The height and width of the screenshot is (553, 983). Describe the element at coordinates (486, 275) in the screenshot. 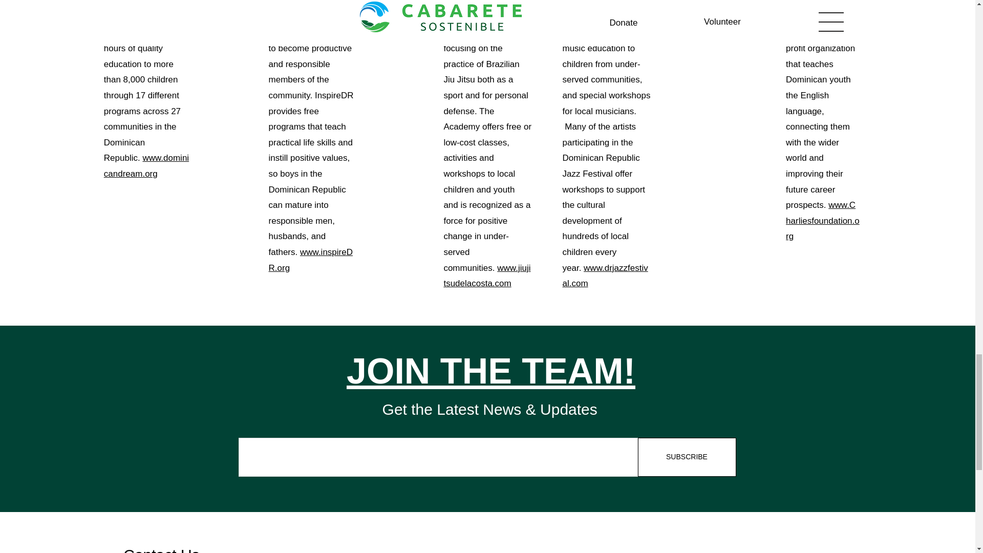

I see `www.jiujitsudelacosta.com` at that location.